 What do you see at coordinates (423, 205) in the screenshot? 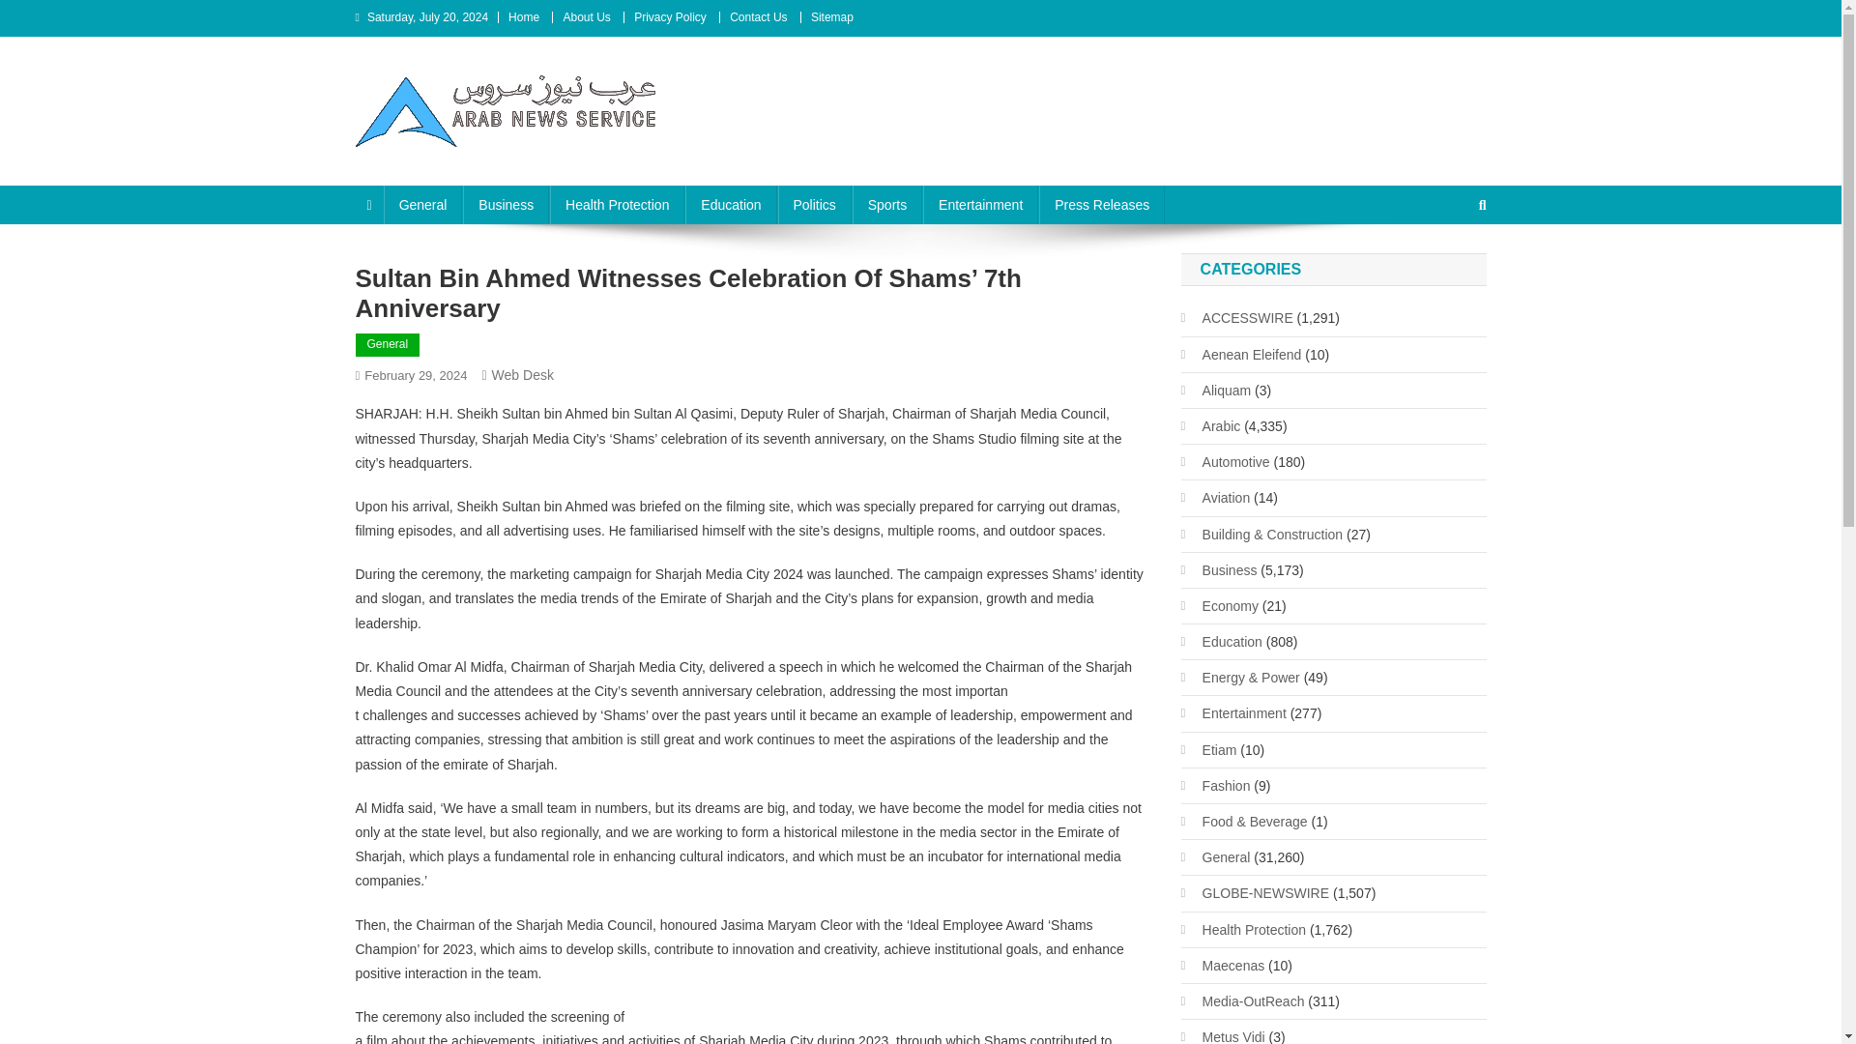
I see `General` at bounding box center [423, 205].